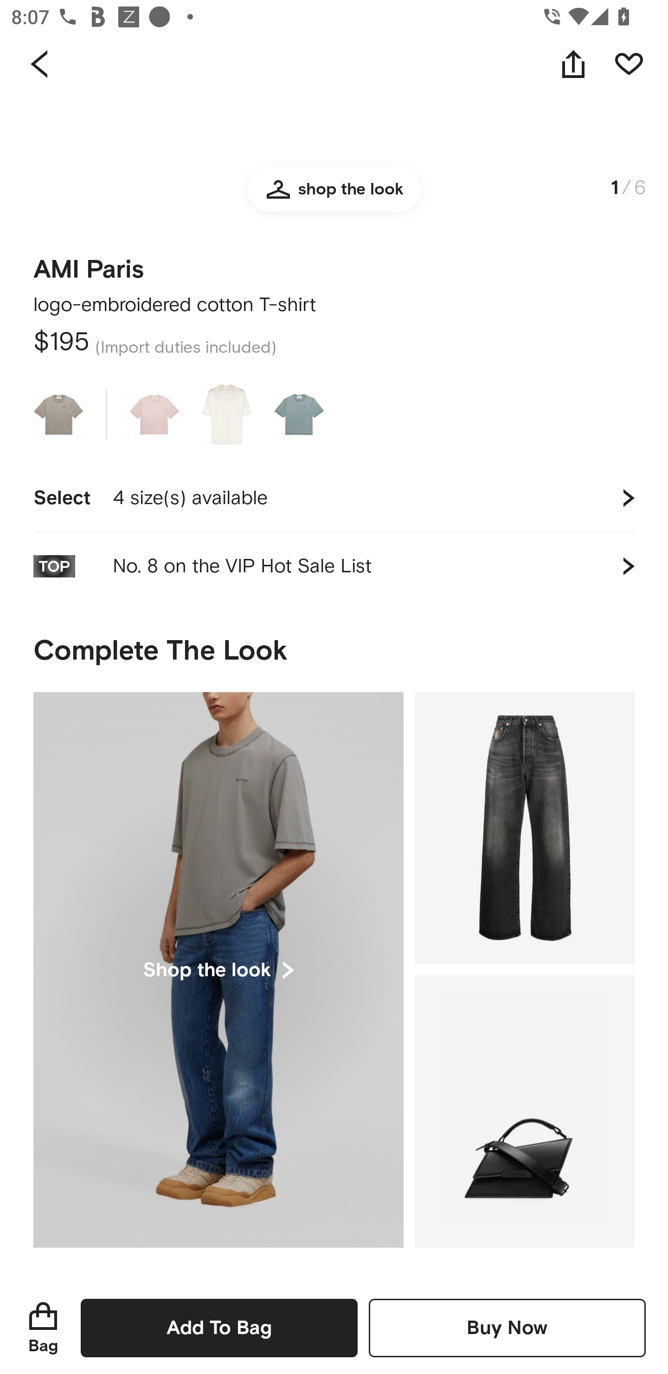  I want to click on Bag, so click(43, 1328).